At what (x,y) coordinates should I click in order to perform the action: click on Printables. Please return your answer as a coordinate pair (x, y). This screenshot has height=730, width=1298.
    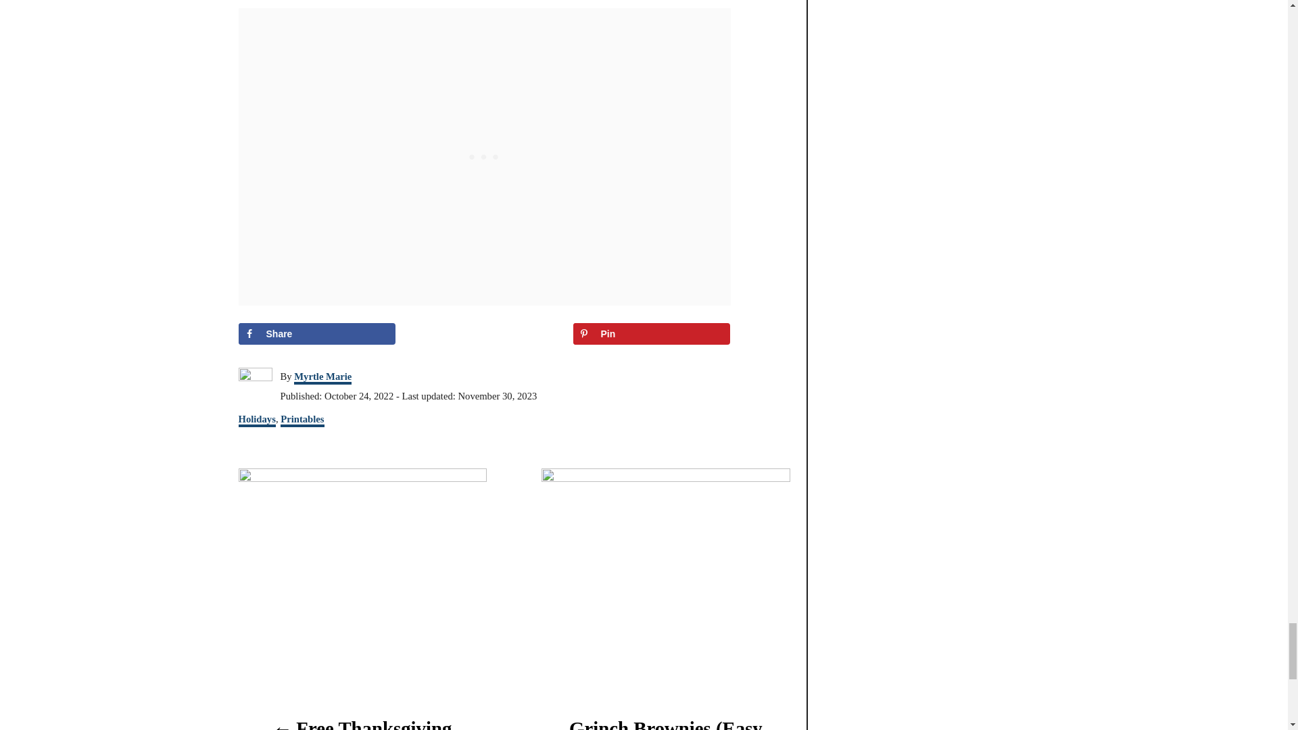
    Looking at the image, I should click on (302, 420).